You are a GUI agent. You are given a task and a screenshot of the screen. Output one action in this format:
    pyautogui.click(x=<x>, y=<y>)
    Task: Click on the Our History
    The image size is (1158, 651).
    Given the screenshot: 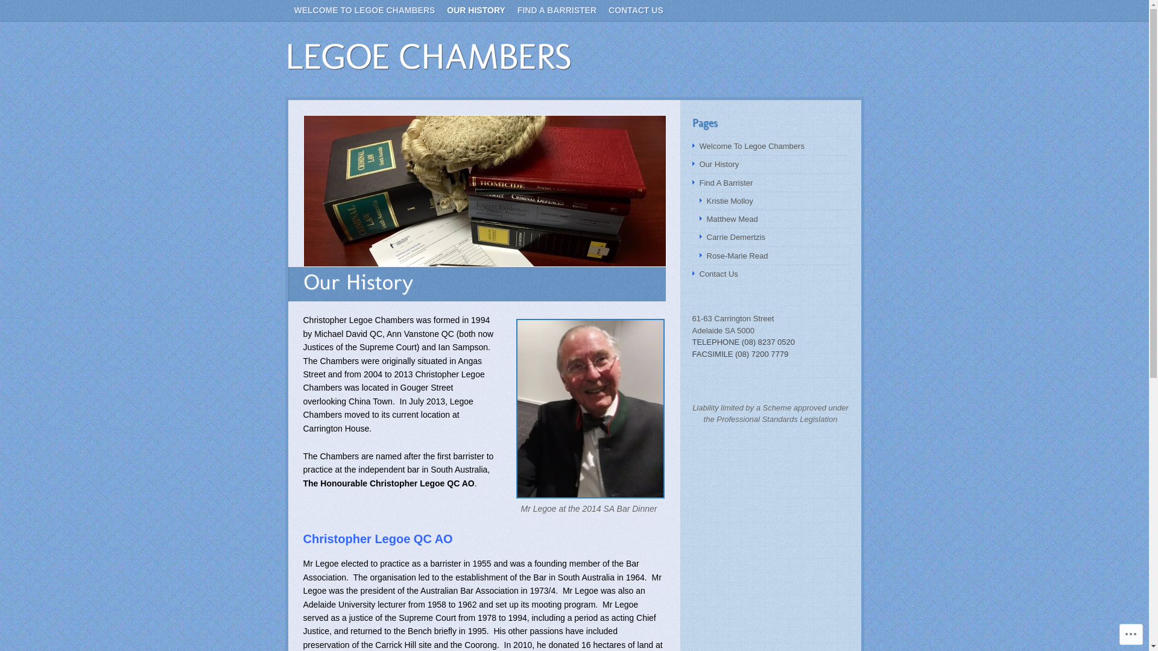 What is the action you would take?
    pyautogui.click(x=720, y=164)
    